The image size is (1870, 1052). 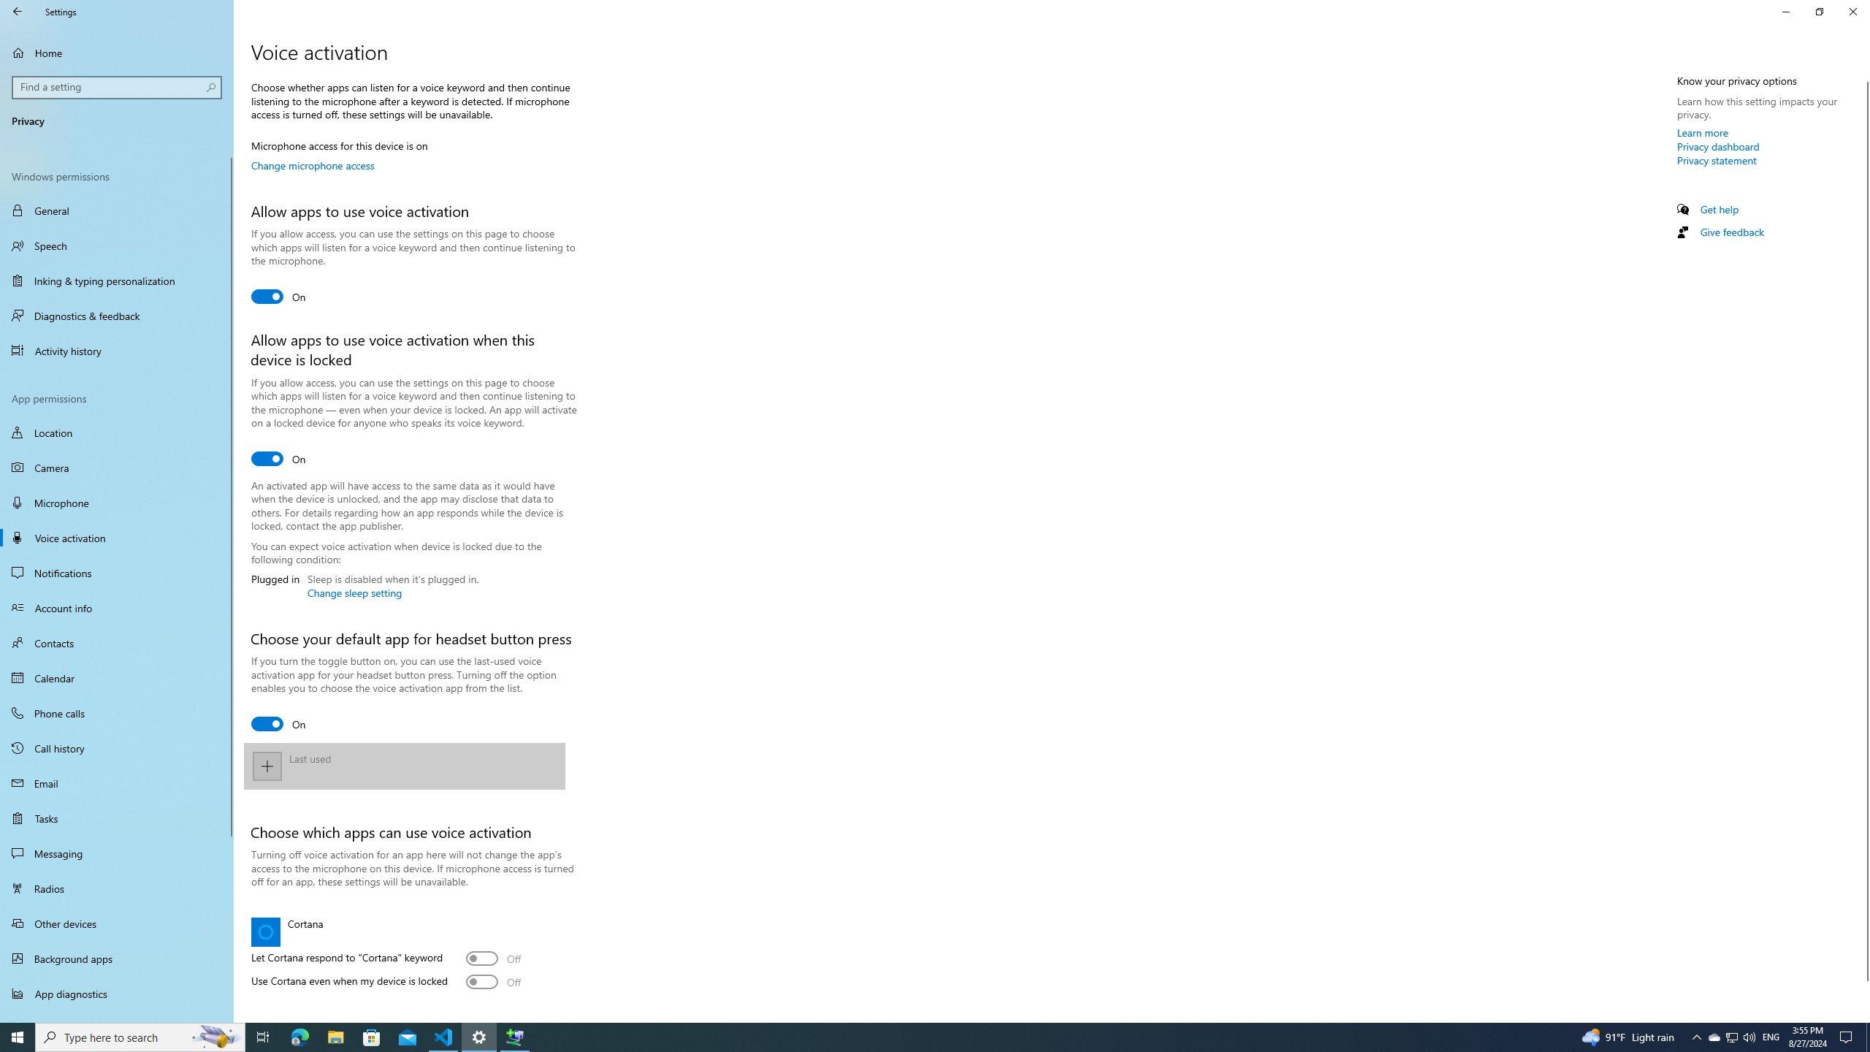 What do you see at coordinates (1864, 76) in the screenshot?
I see `Vertical Small Decrease` at bounding box center [1864, 76].